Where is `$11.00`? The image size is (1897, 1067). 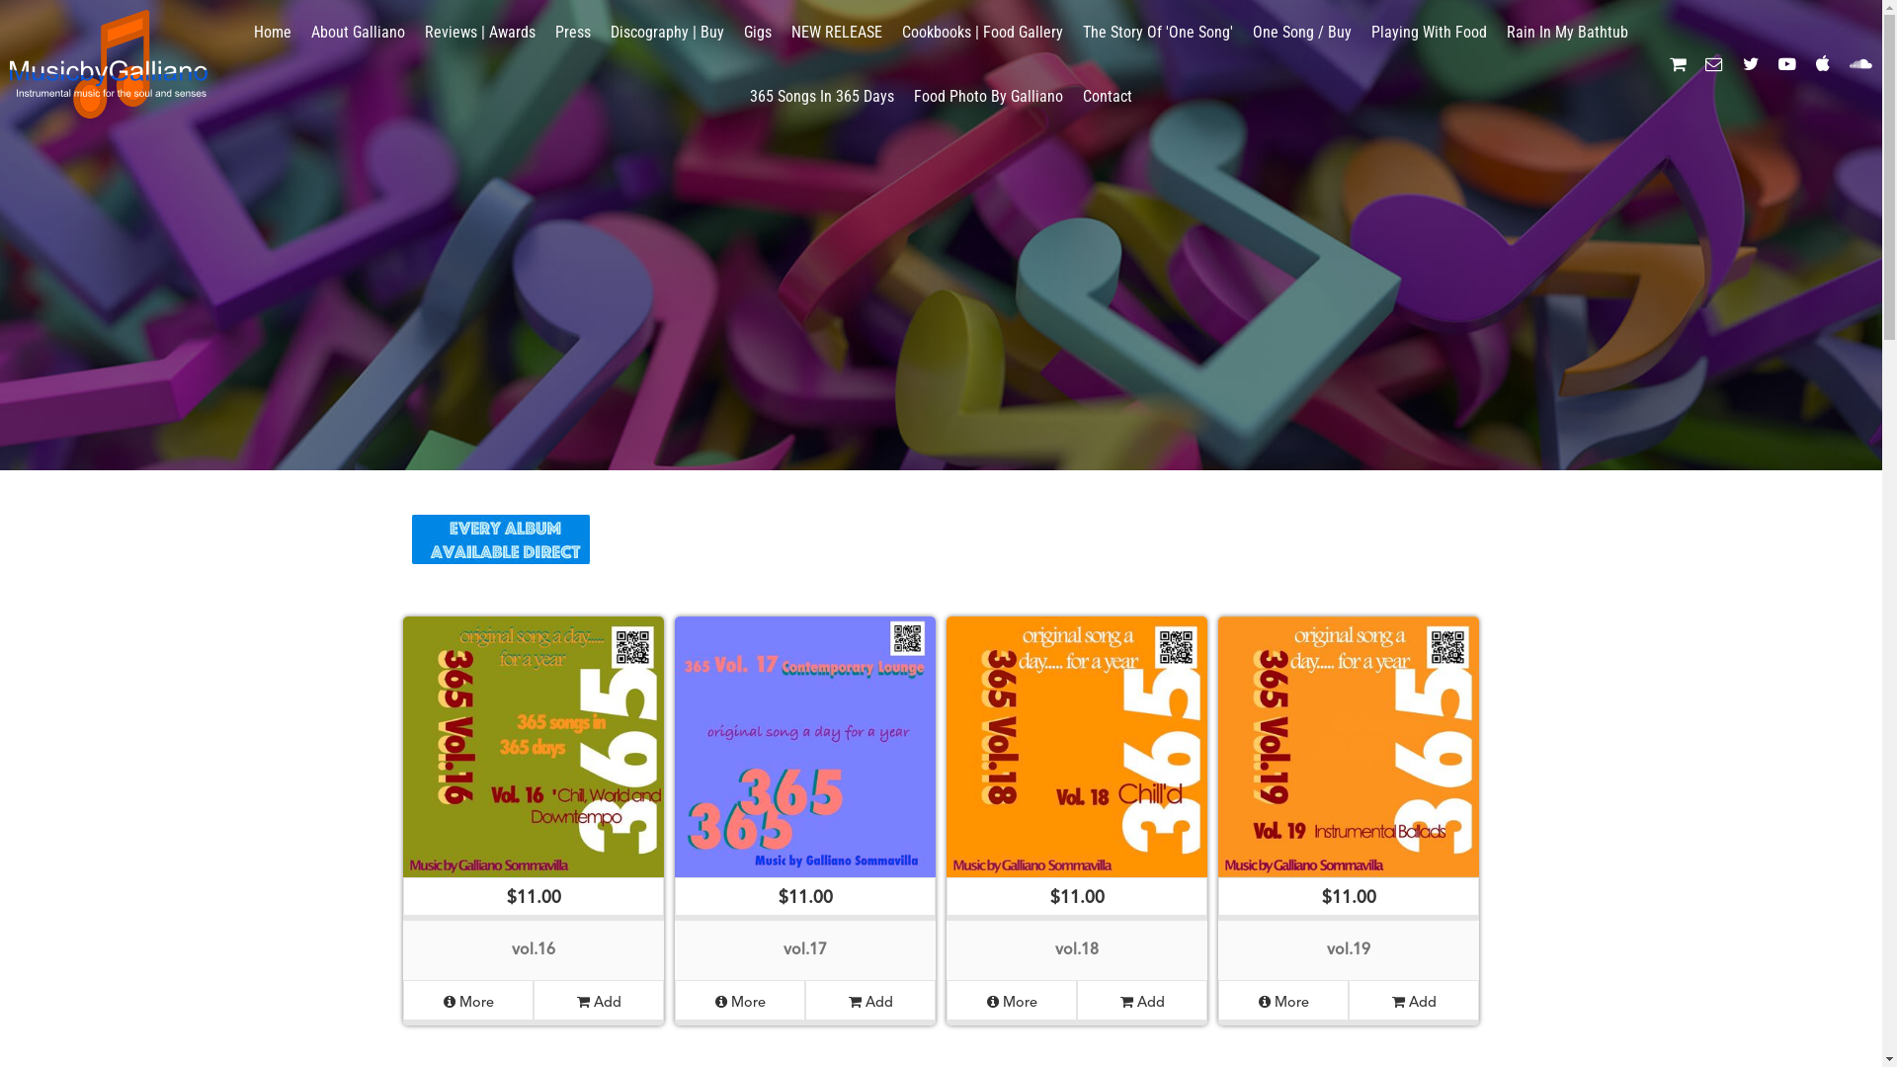 $11.00 is located at coordinates (534, 769).